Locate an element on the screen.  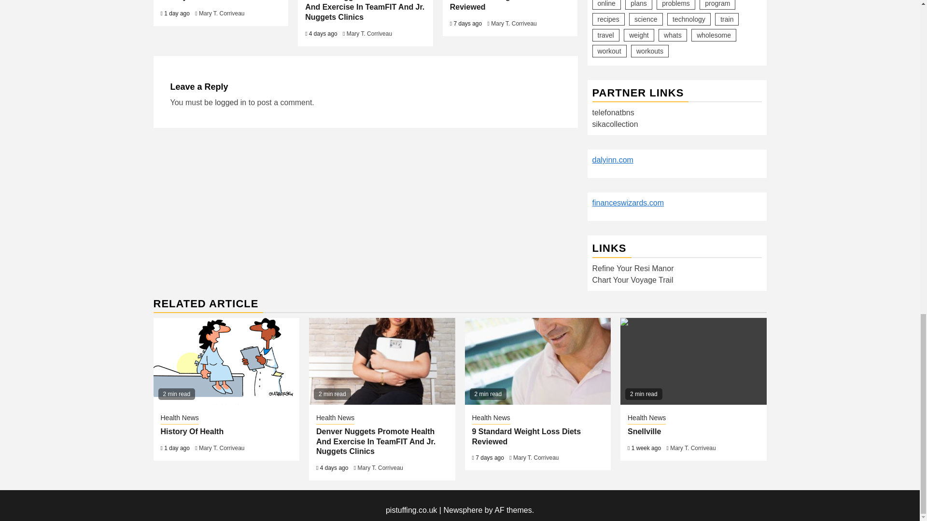
9 Standard Weight Loss Diets Reviewed is located at coordinates (504, 5).